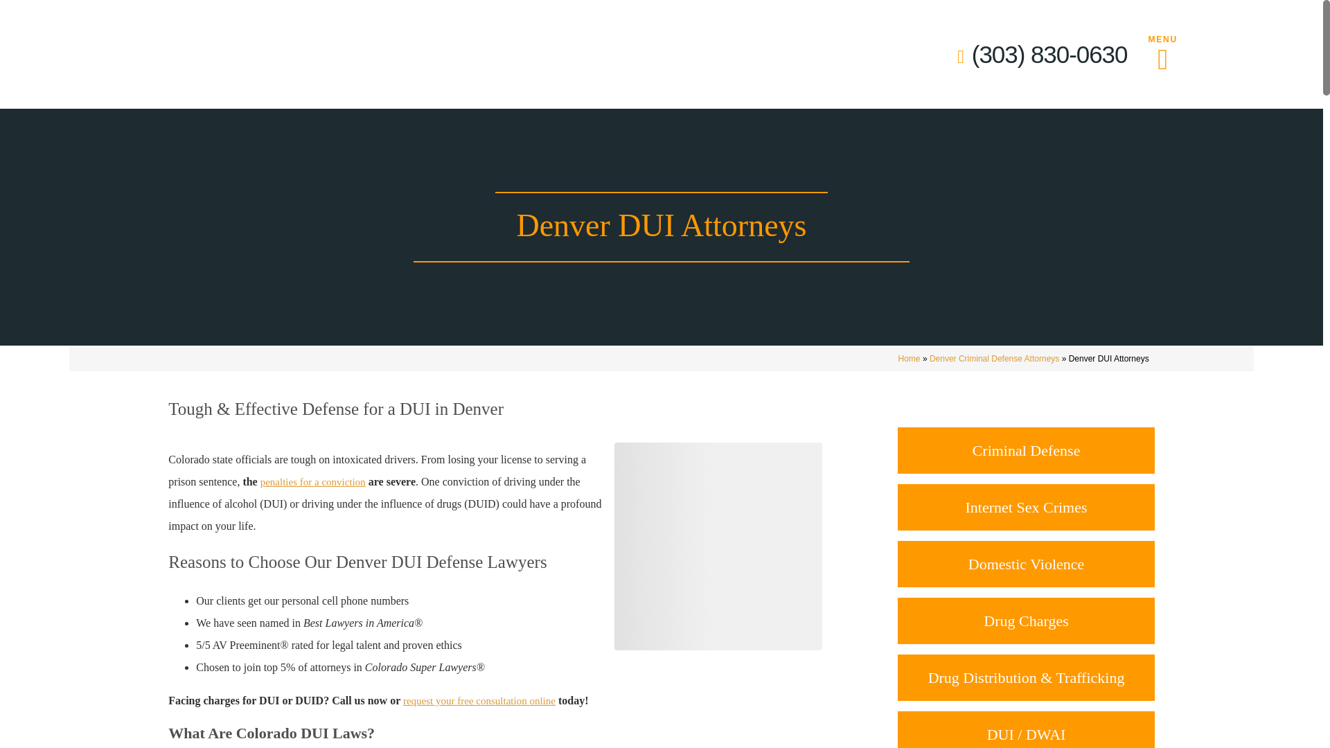  I want to click on Denver Criminal Defense Attorneys, so click(994, 358).